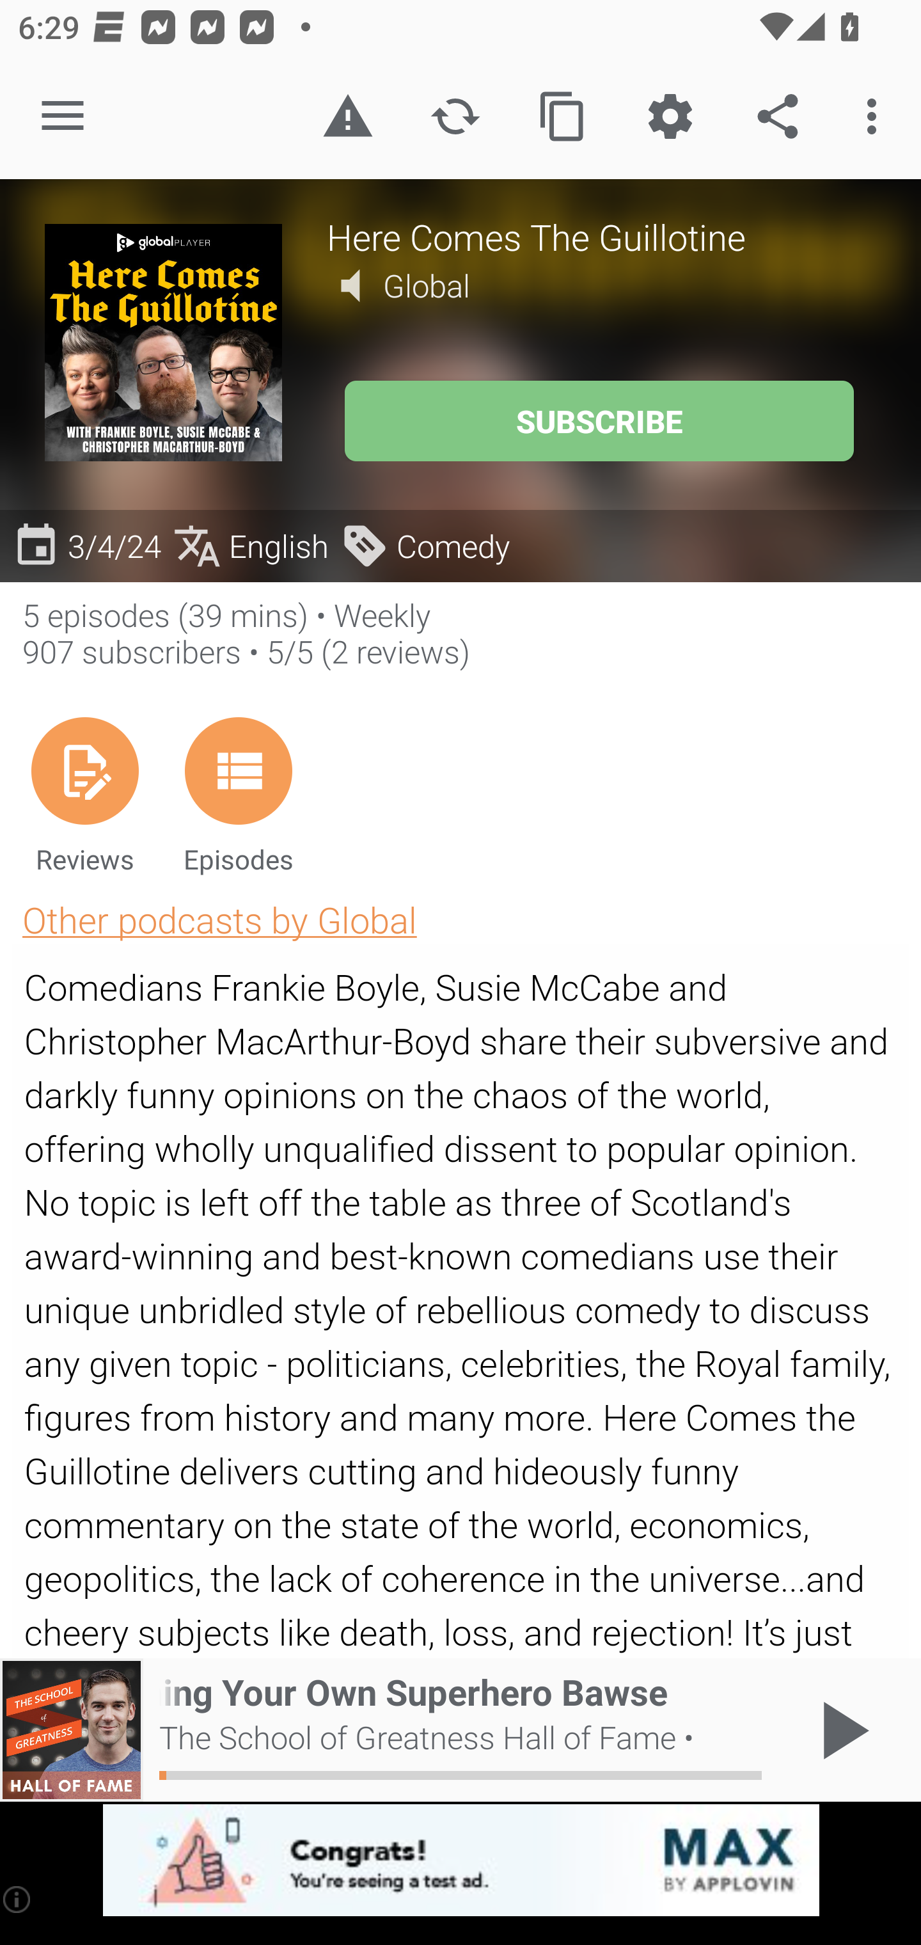  What do you see at coordinates (18, 1899) in the screenshot?
I see `(i)` at bounding box center [18, 1899].